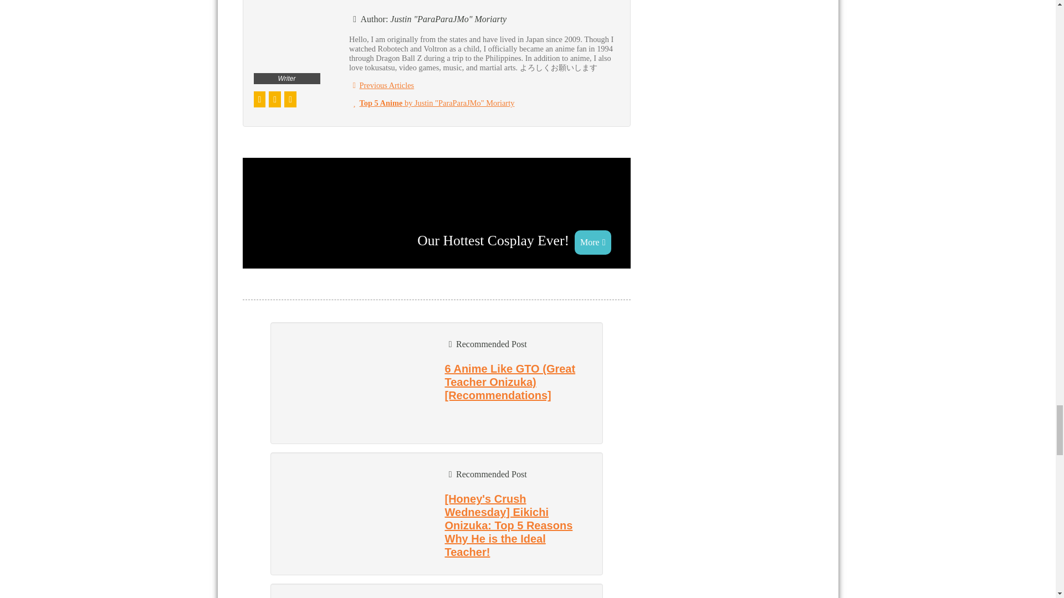  Describe the element at coordinates (381, 85) in the screenshot. I see `Previous Articles` at that location.